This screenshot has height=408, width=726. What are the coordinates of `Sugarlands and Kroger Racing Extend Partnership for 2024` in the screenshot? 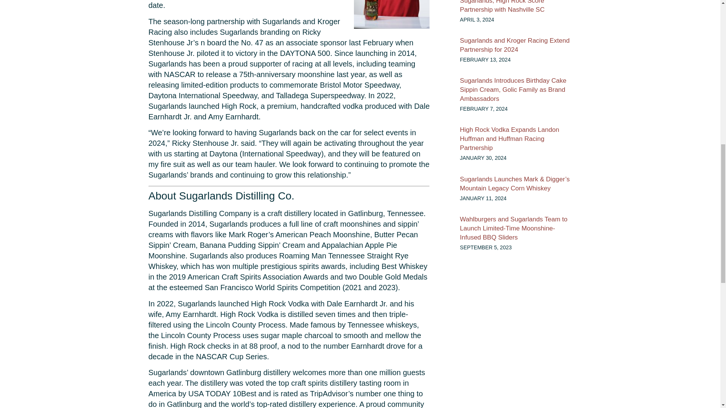 It's located at (514, 45).